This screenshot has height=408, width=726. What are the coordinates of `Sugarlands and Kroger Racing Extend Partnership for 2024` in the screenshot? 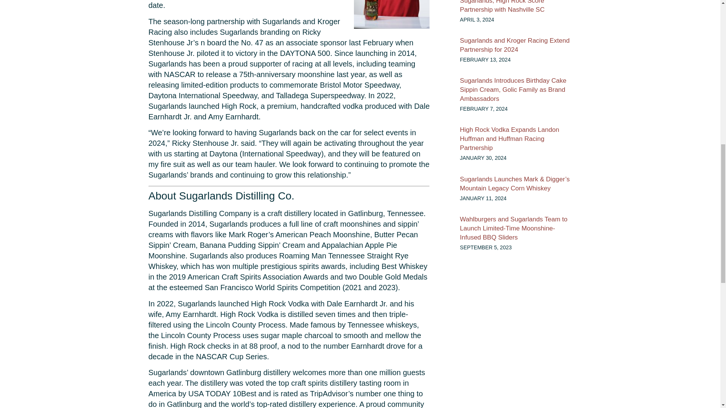 It's located at (514, 45).